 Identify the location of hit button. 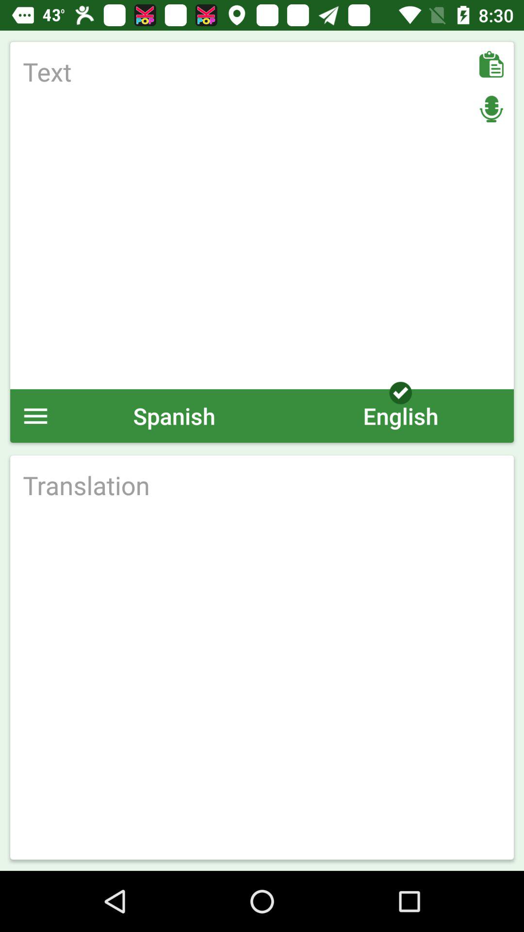
(262, 485).